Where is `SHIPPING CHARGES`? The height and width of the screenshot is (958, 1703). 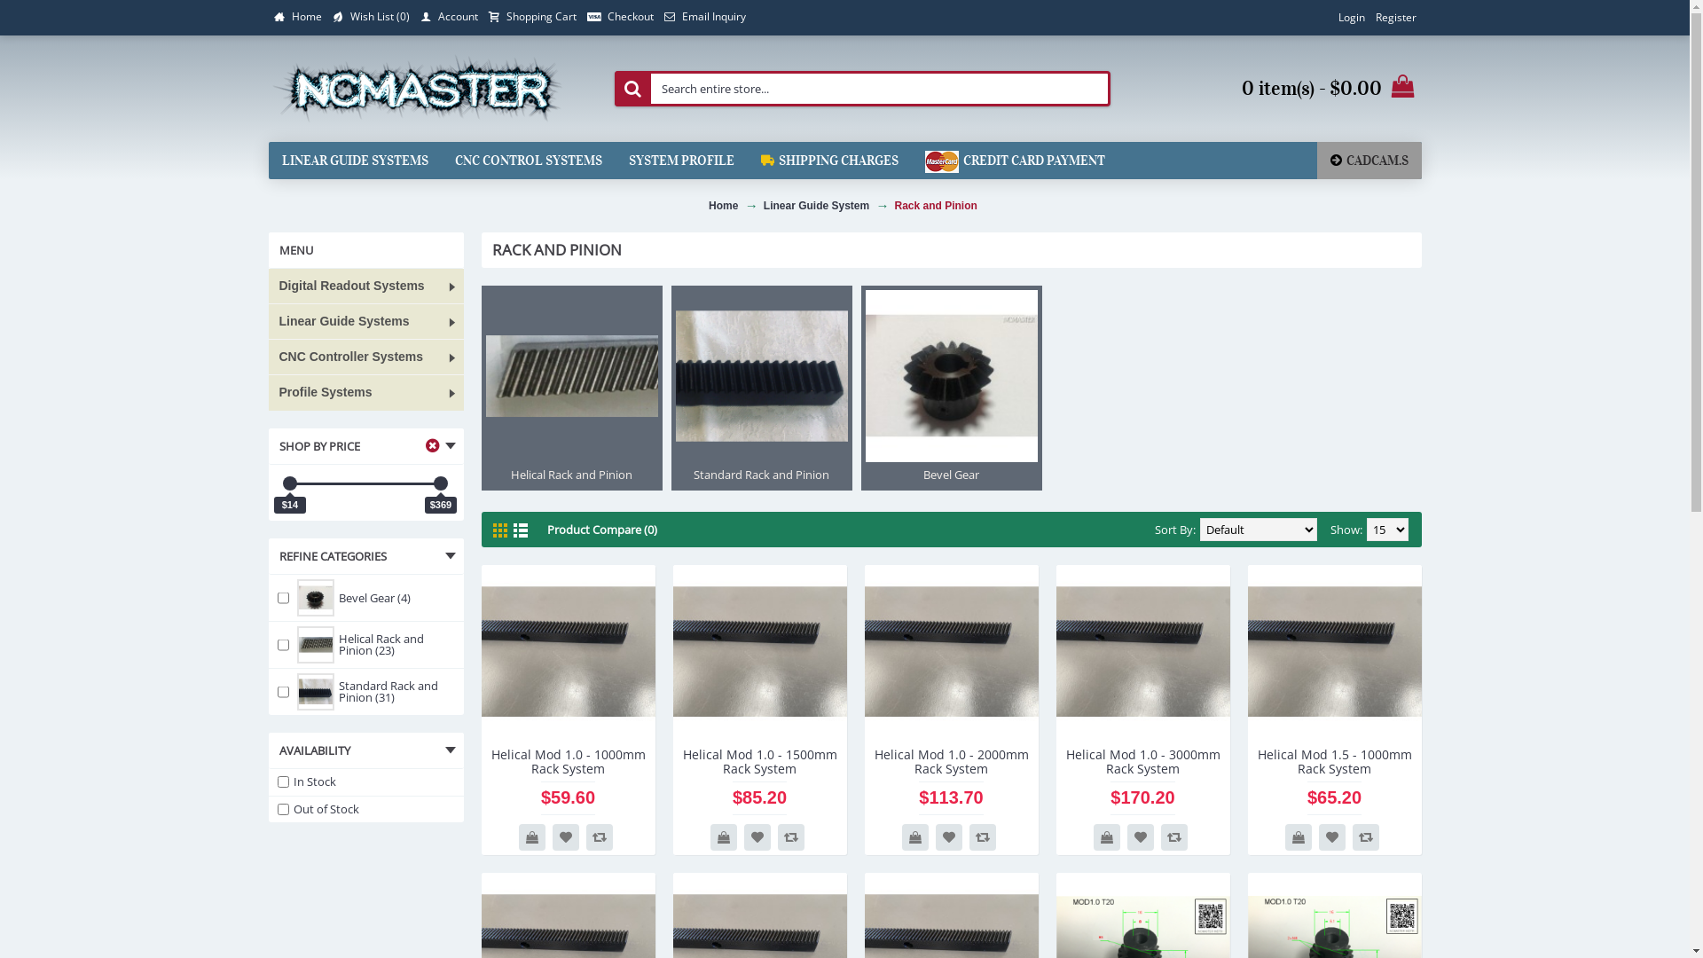
SHIPPING CHARGES is located at coordinates (828, 161).